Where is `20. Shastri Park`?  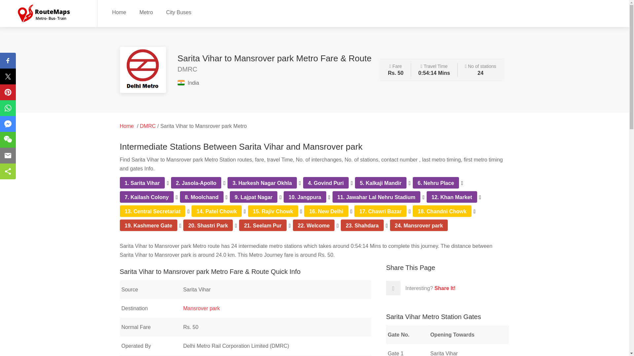 20. Shastri Park is located at coordinates (208, 225).